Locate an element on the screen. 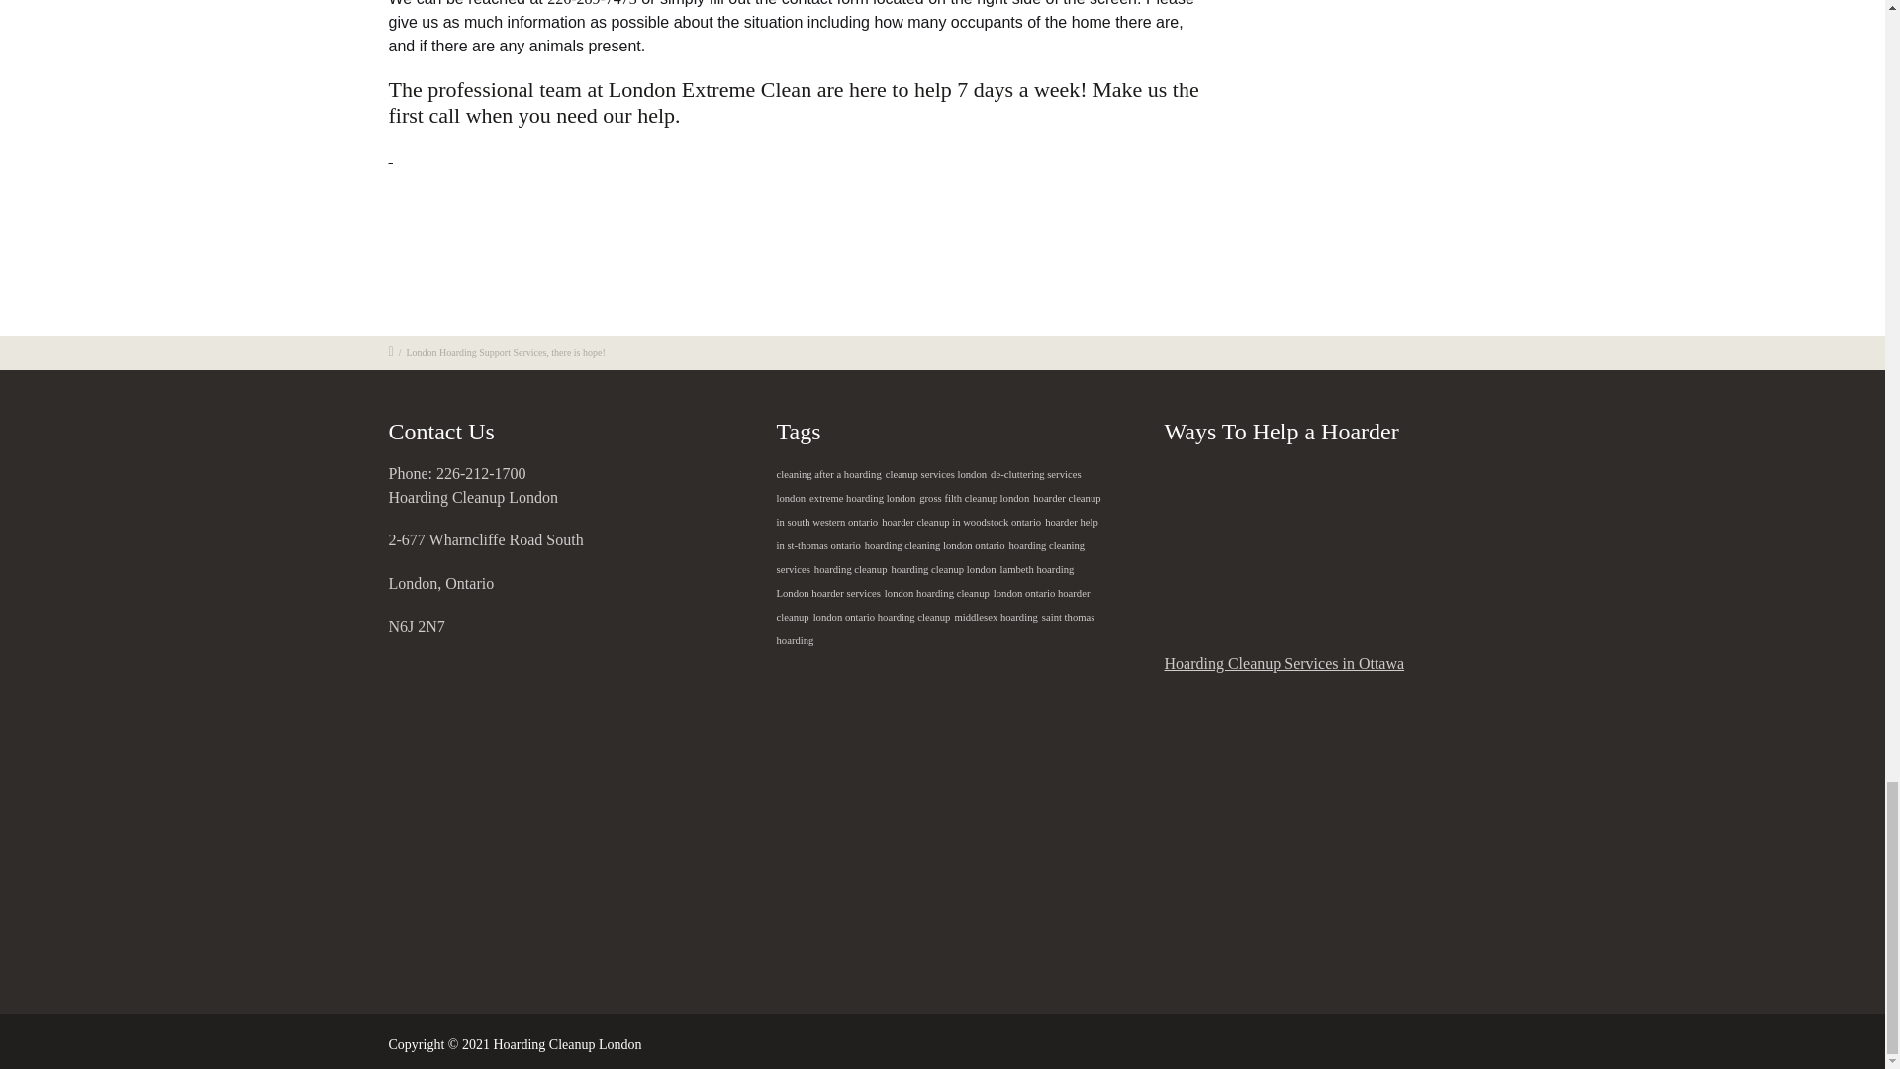  lambeth hoarding is located at coordinates (1035, 570).